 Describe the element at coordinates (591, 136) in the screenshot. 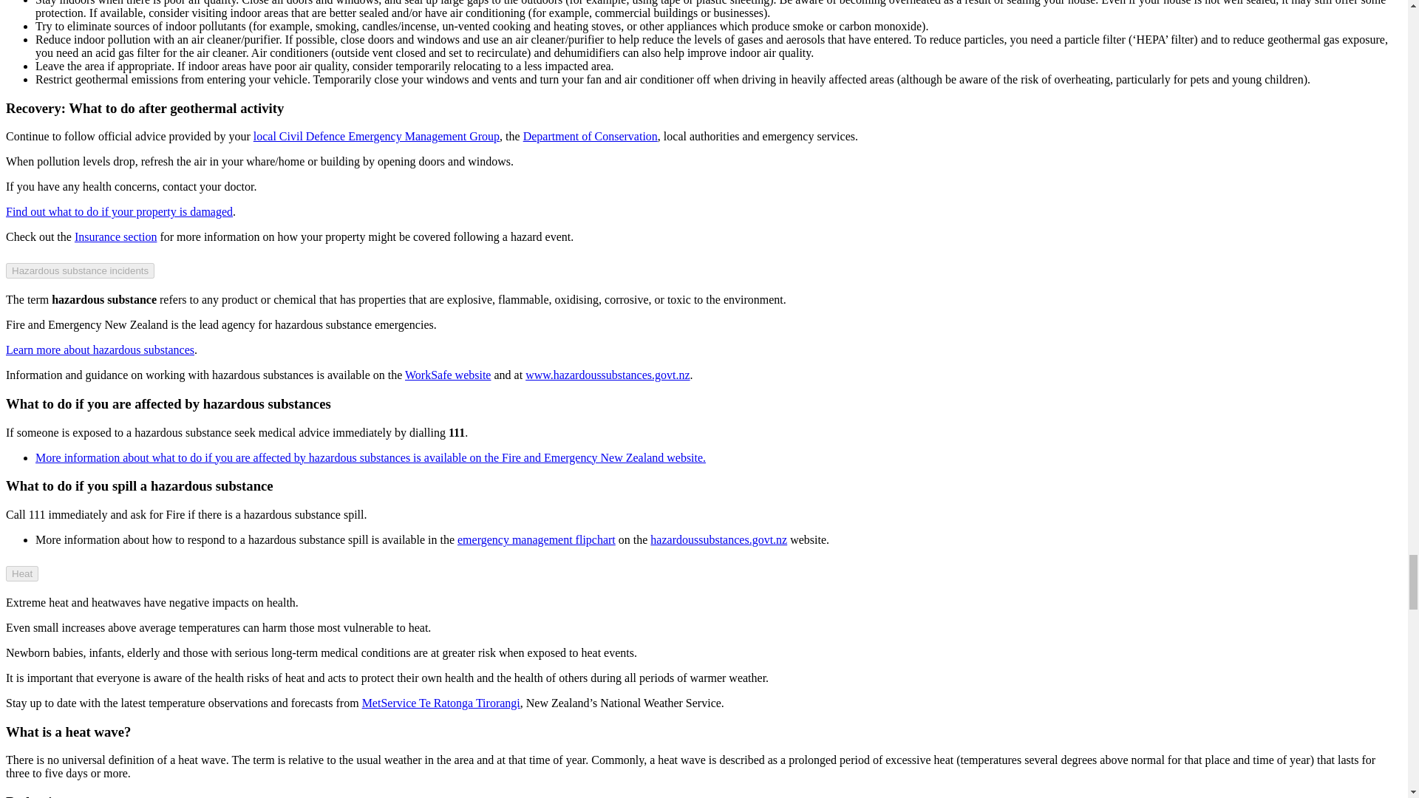

I see `Visit the Department of Conservation website` at that location.